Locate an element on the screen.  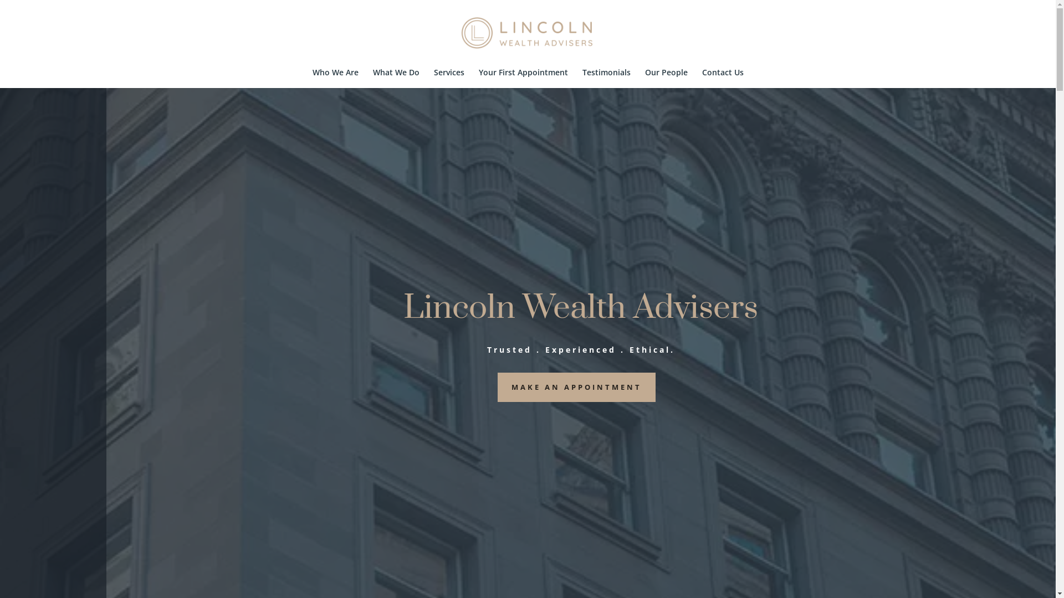
Our People is located at coordinates (666, 79).